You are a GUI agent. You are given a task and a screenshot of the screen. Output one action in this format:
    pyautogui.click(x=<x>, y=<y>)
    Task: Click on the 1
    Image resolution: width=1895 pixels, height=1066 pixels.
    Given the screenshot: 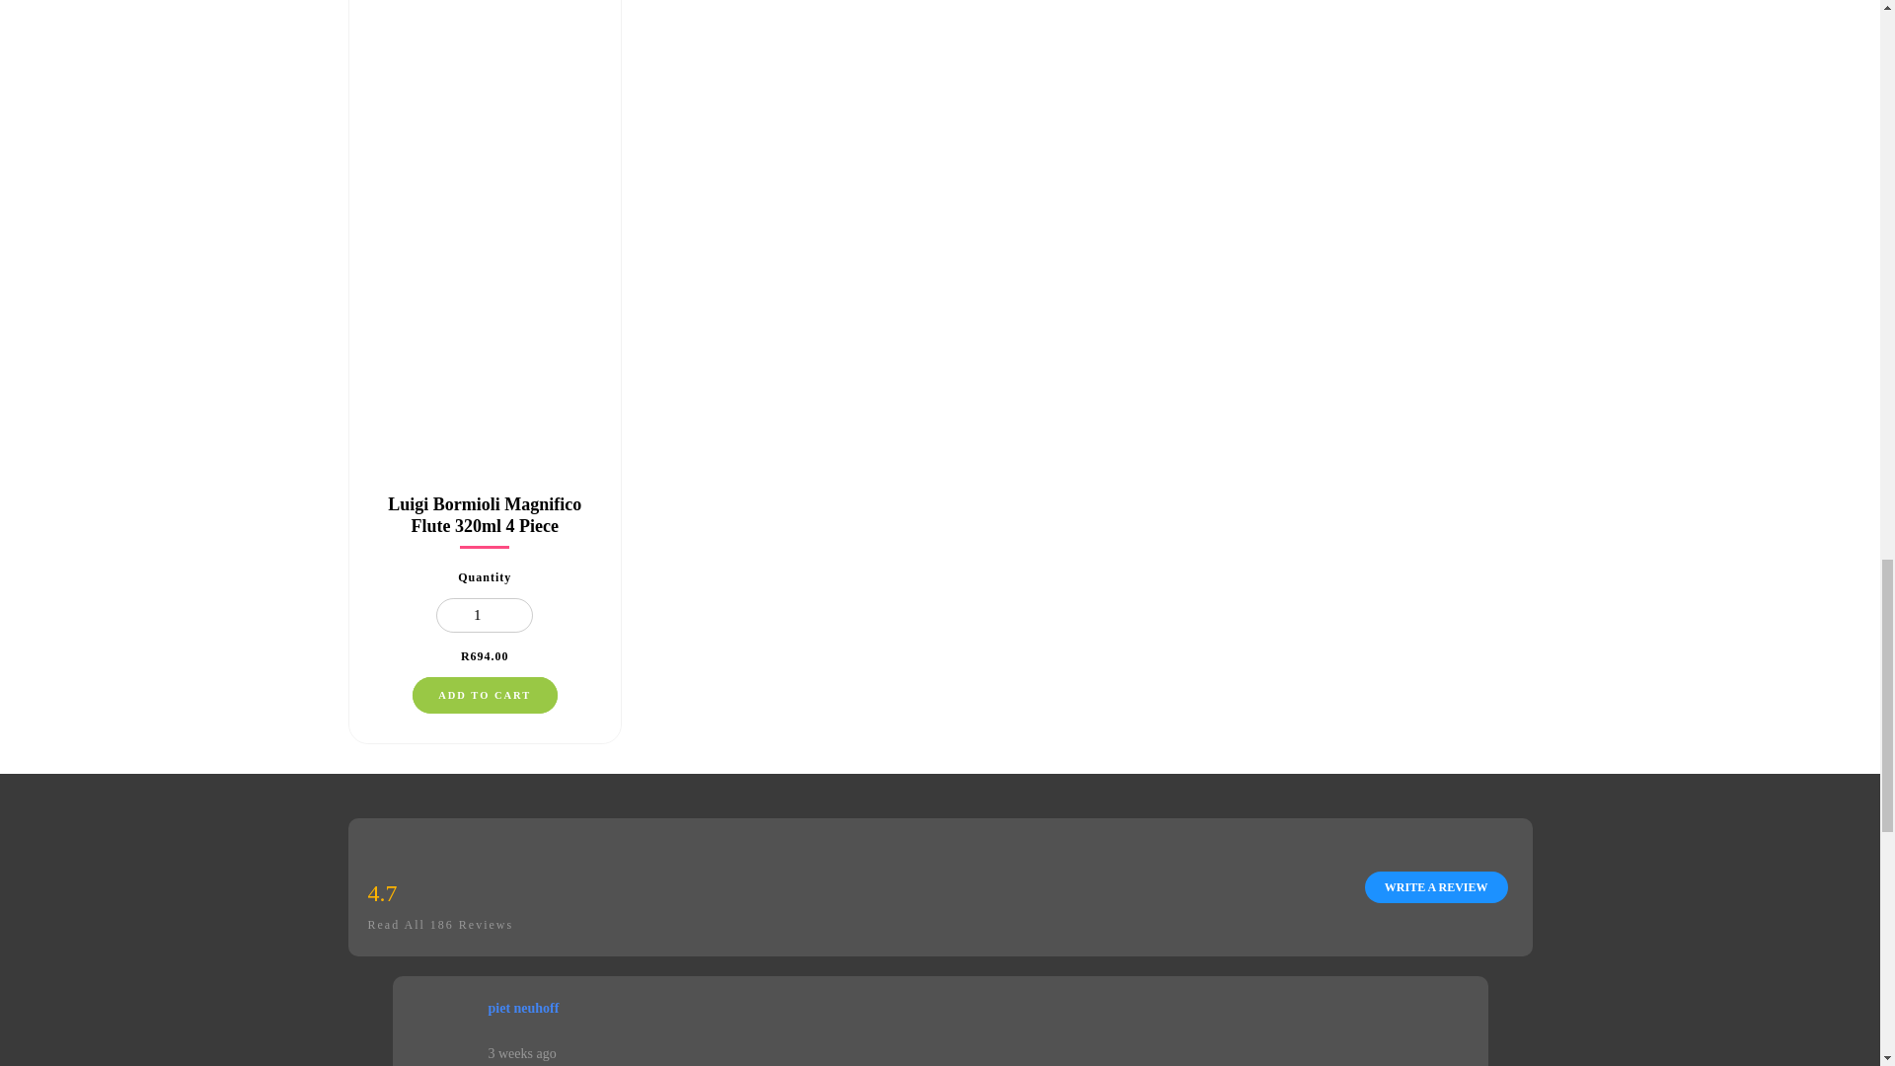 What is the action you would take?
    pyautogui.click(x=484, y=615)
    